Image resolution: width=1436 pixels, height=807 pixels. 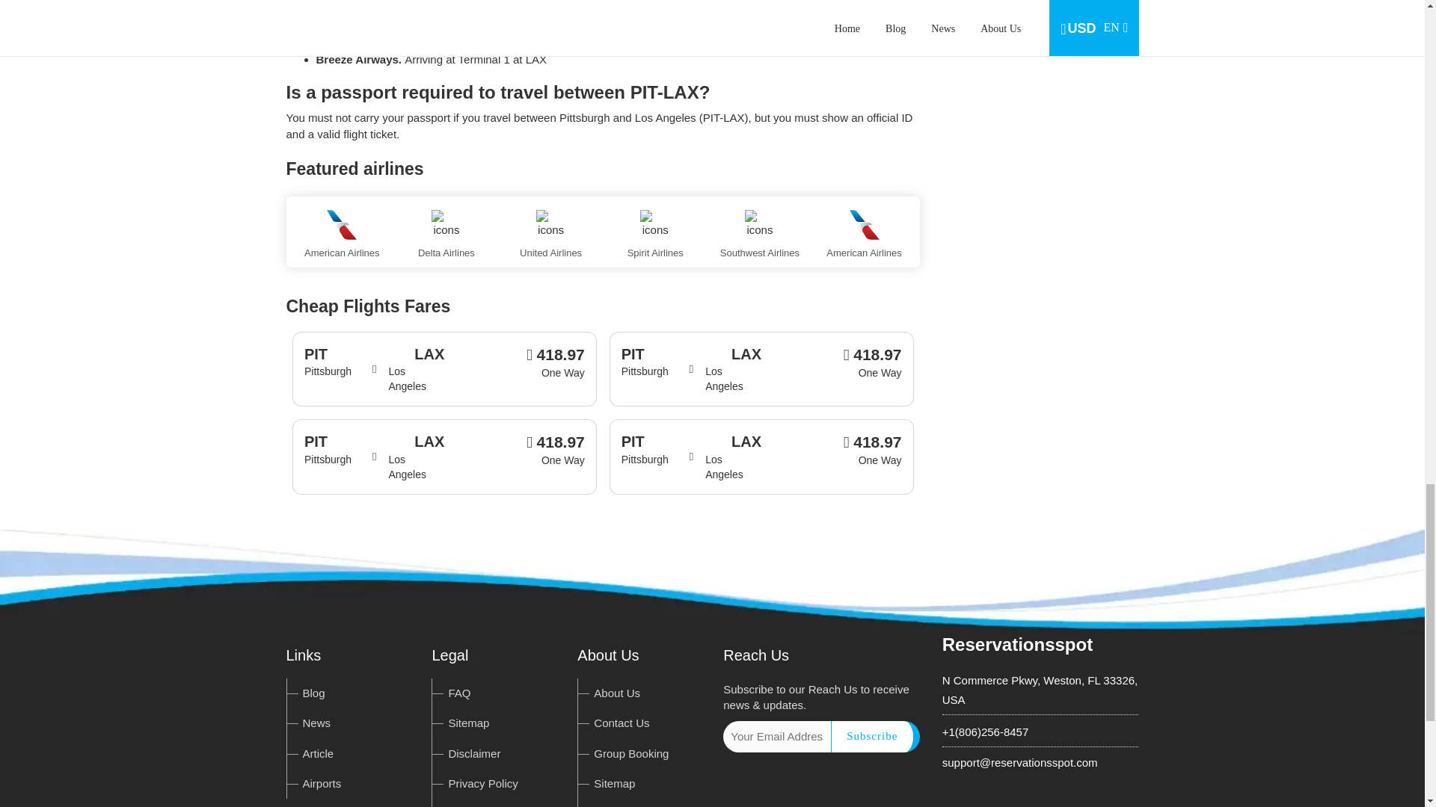 What do you see at coordinates (468, 723) in the screenshot?
I see `Sitemap` at bounding box center [468, 723].